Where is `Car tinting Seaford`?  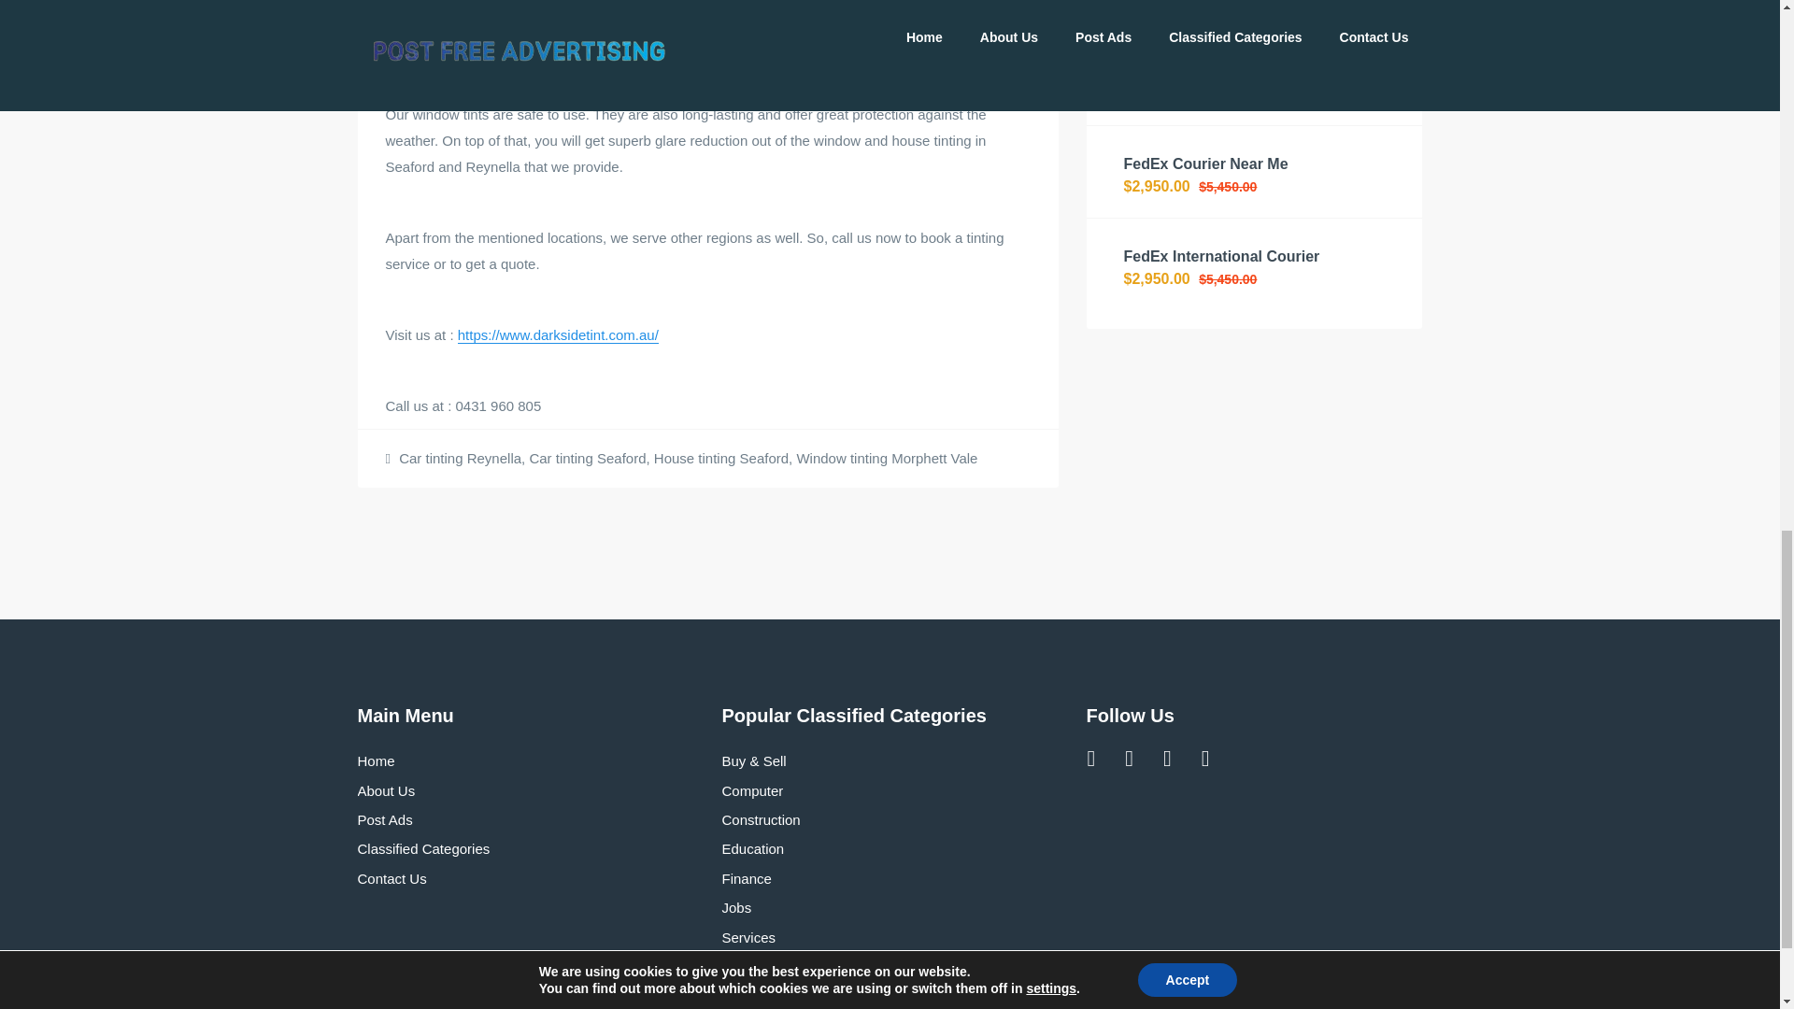
Car tinting Seaford is located at coordinates (587, 458).